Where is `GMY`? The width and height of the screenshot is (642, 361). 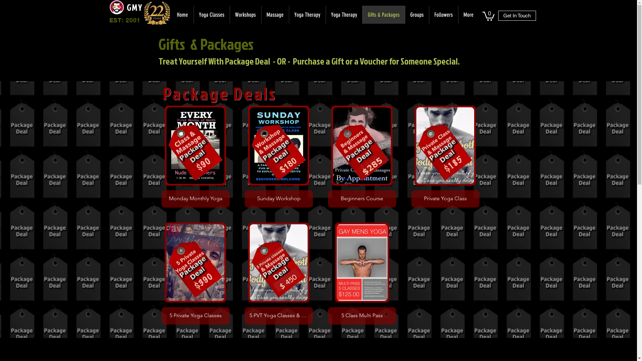
GMY is located at coordinates (134, 7).